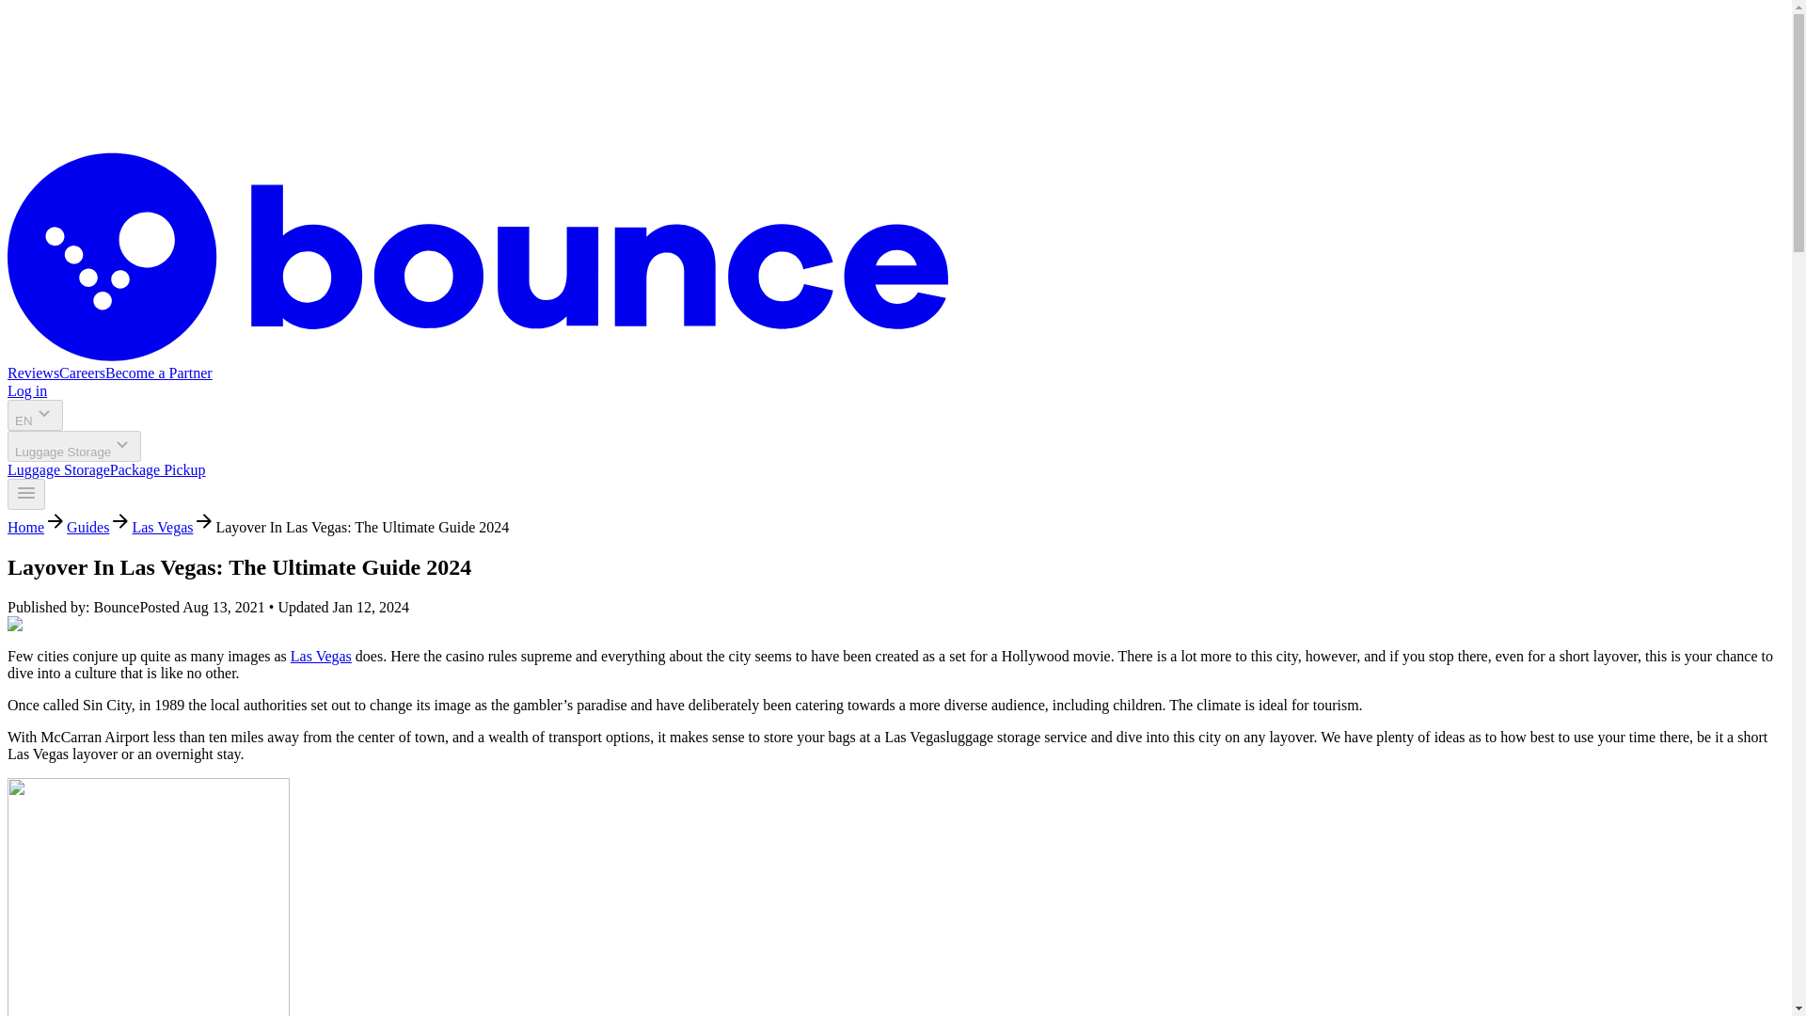 This screenshot has height=1016, width=1806. What do you see at coordinates (87, 527) in the screenshot?
I see `Guides` at bounding box center [87, 527].